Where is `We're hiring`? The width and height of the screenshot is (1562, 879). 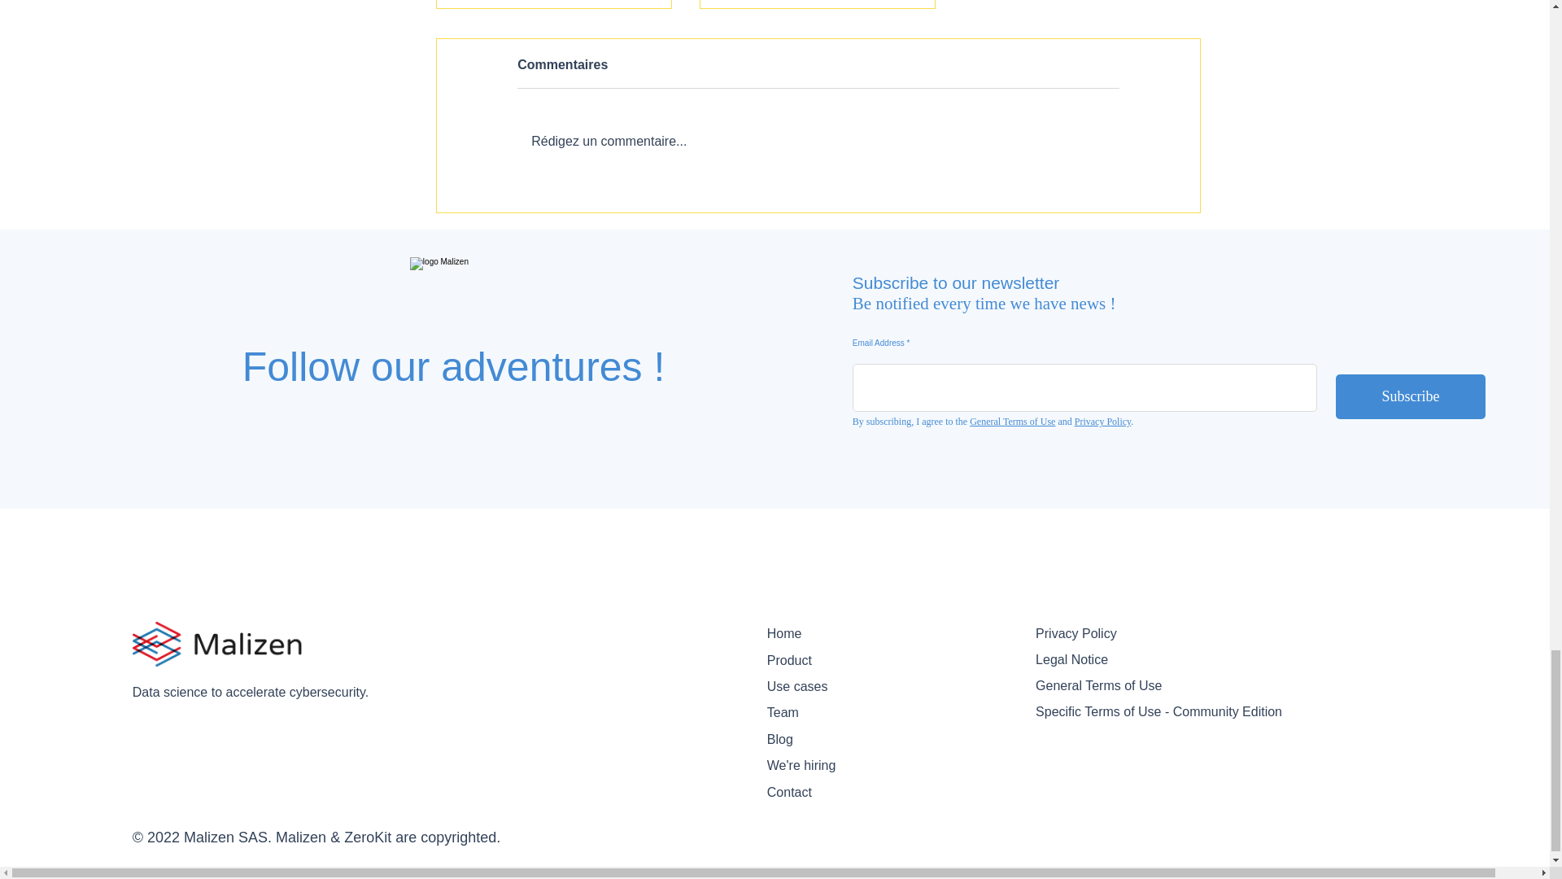 We're hiring is located at coordinates (816, 765).